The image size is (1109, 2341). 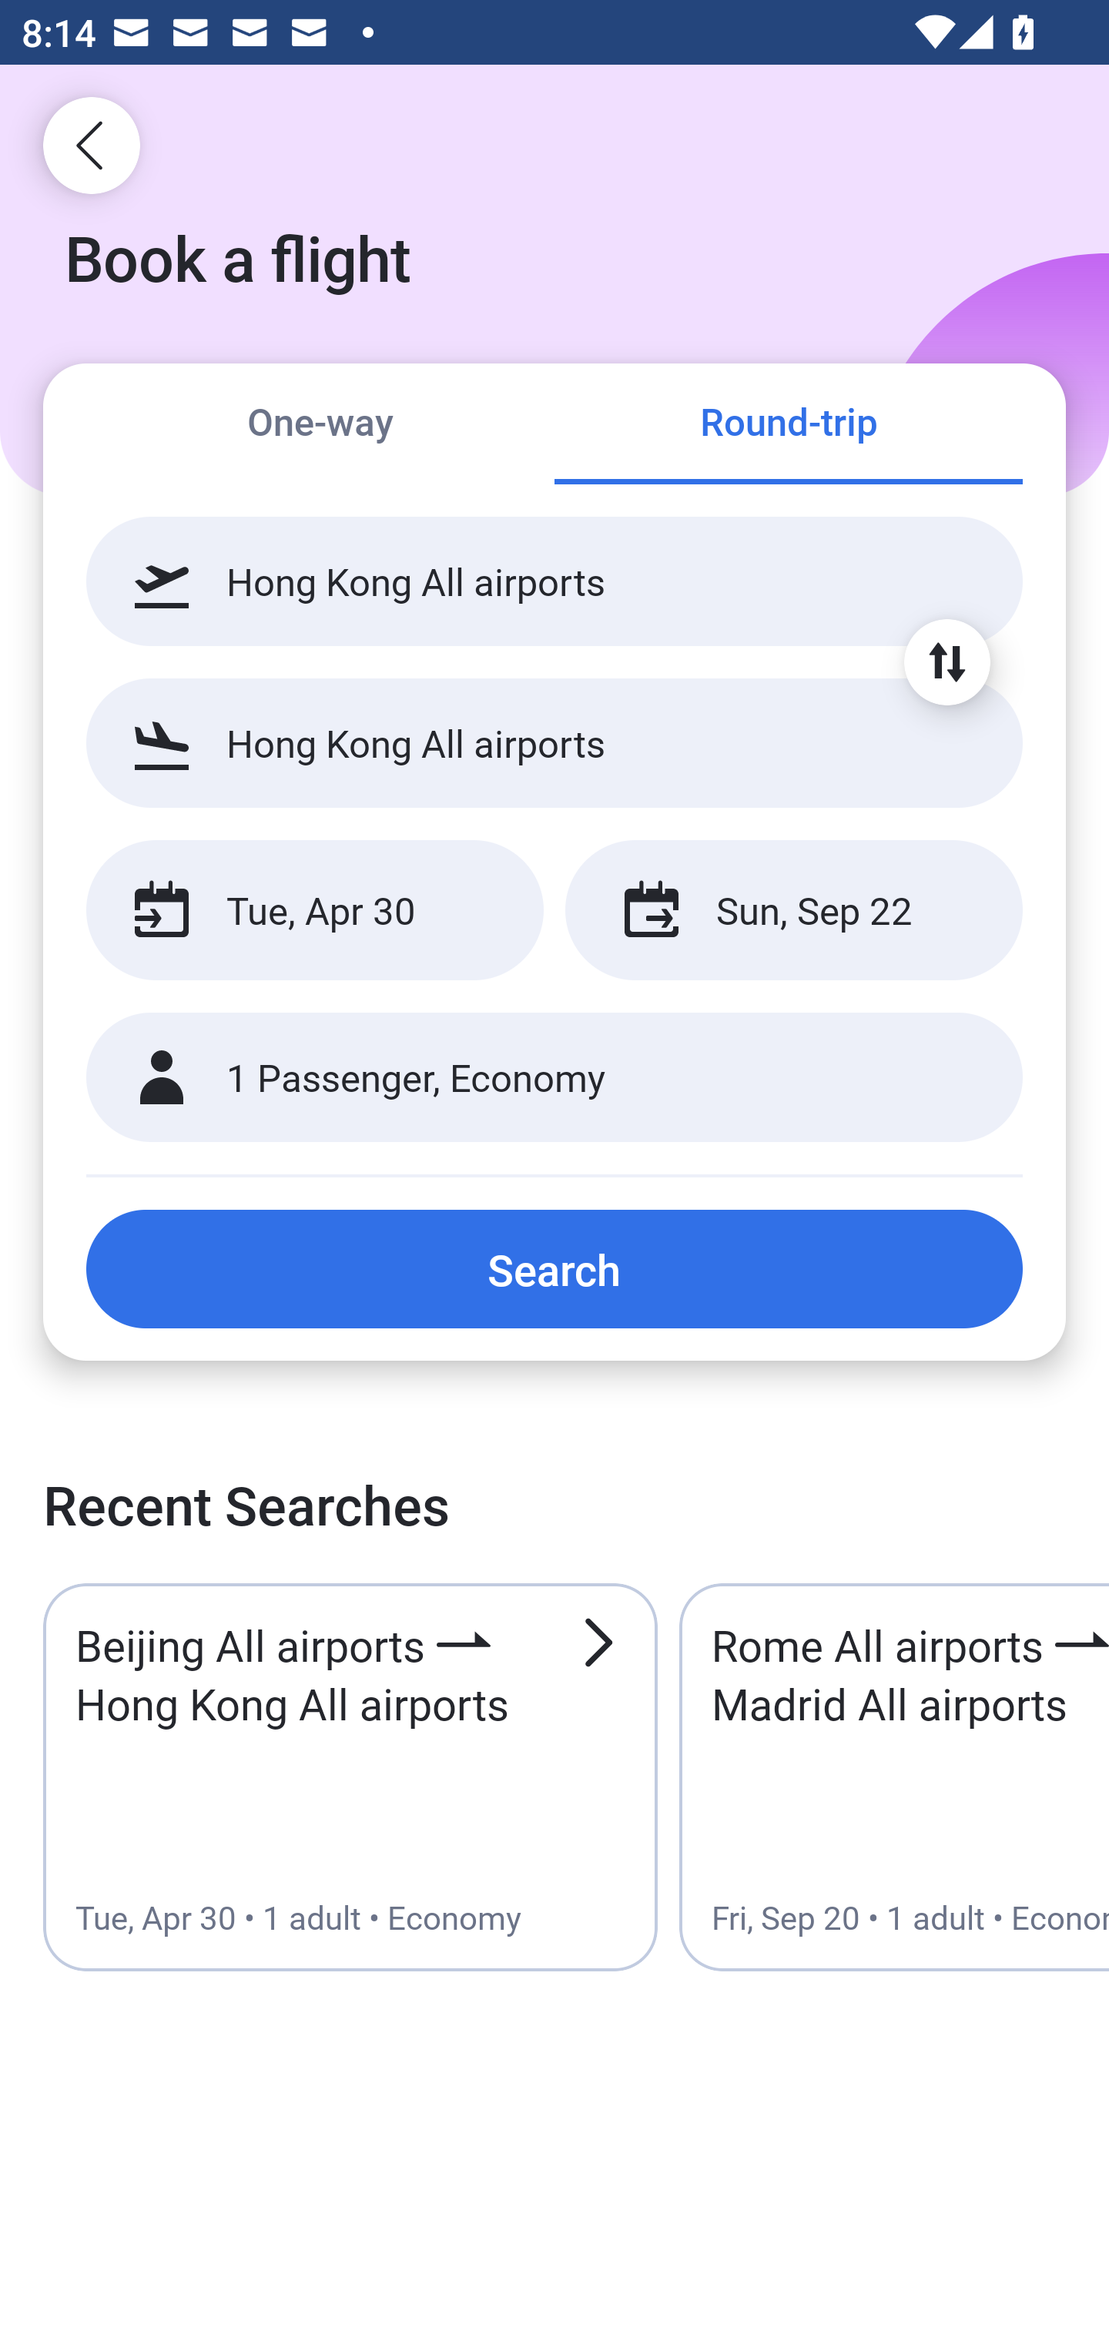 What do you see at coordinates (793, 910) in the screenshot?
I see `Sun, Sep 22` at bounding box center [793, 910].